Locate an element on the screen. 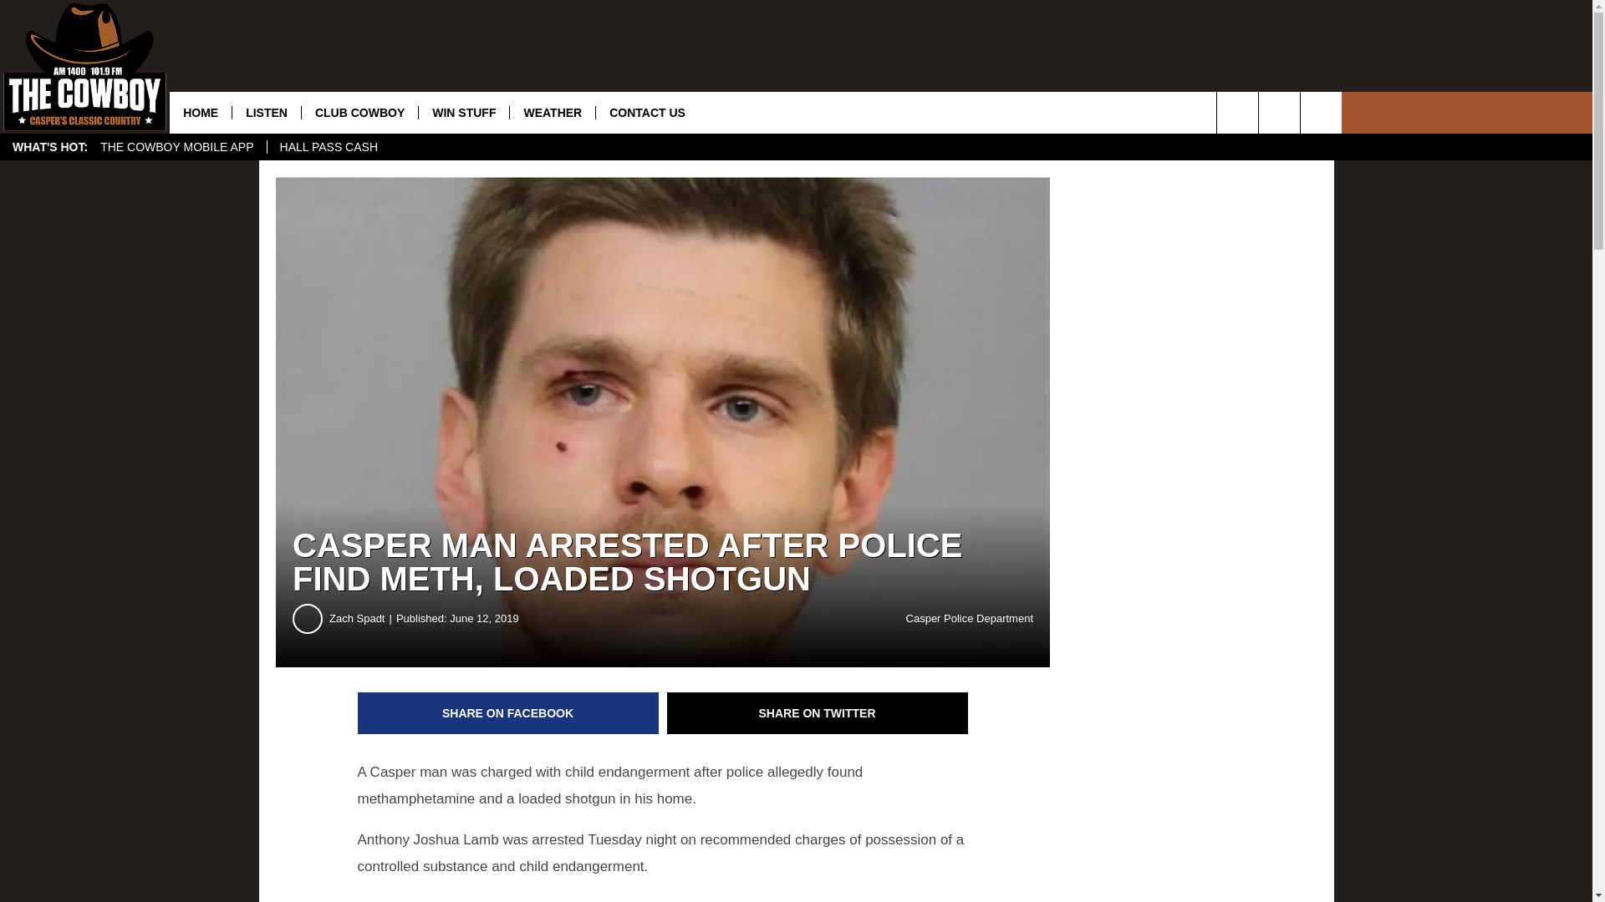 The image size is (1605, 902). WEATHER is located at coordinates (552, 112).